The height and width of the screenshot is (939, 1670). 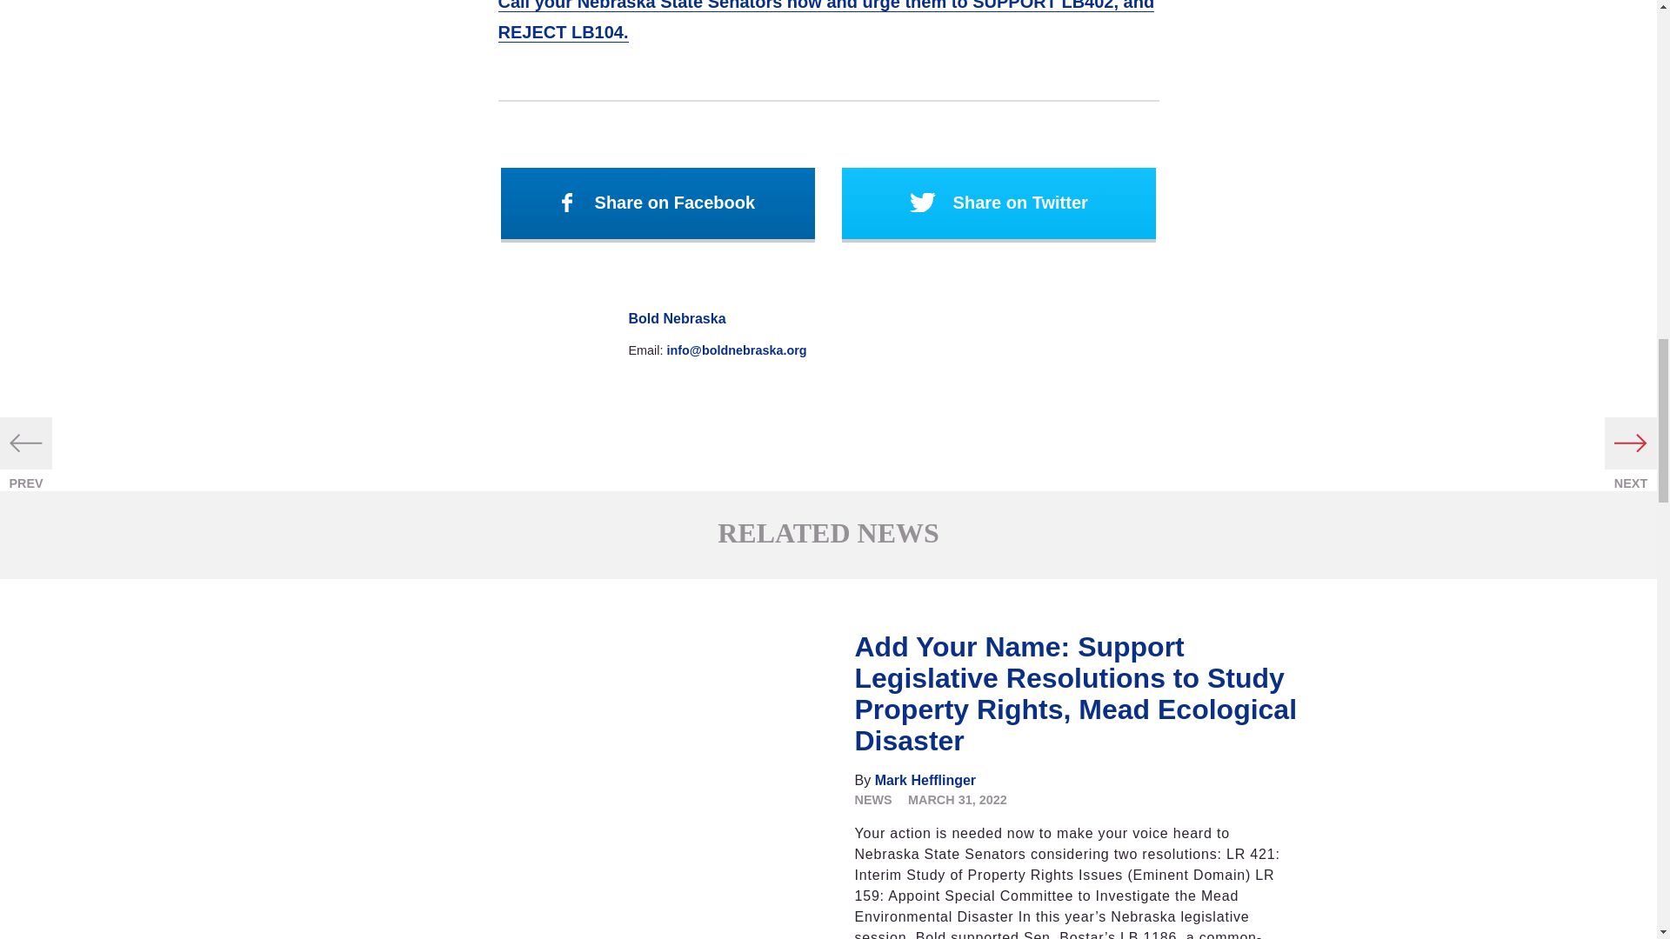 What do you see at coordinates (676, 318) in the screenshot?
I see `Posts by Bold Nebraska` at bounding box center [676, 318].